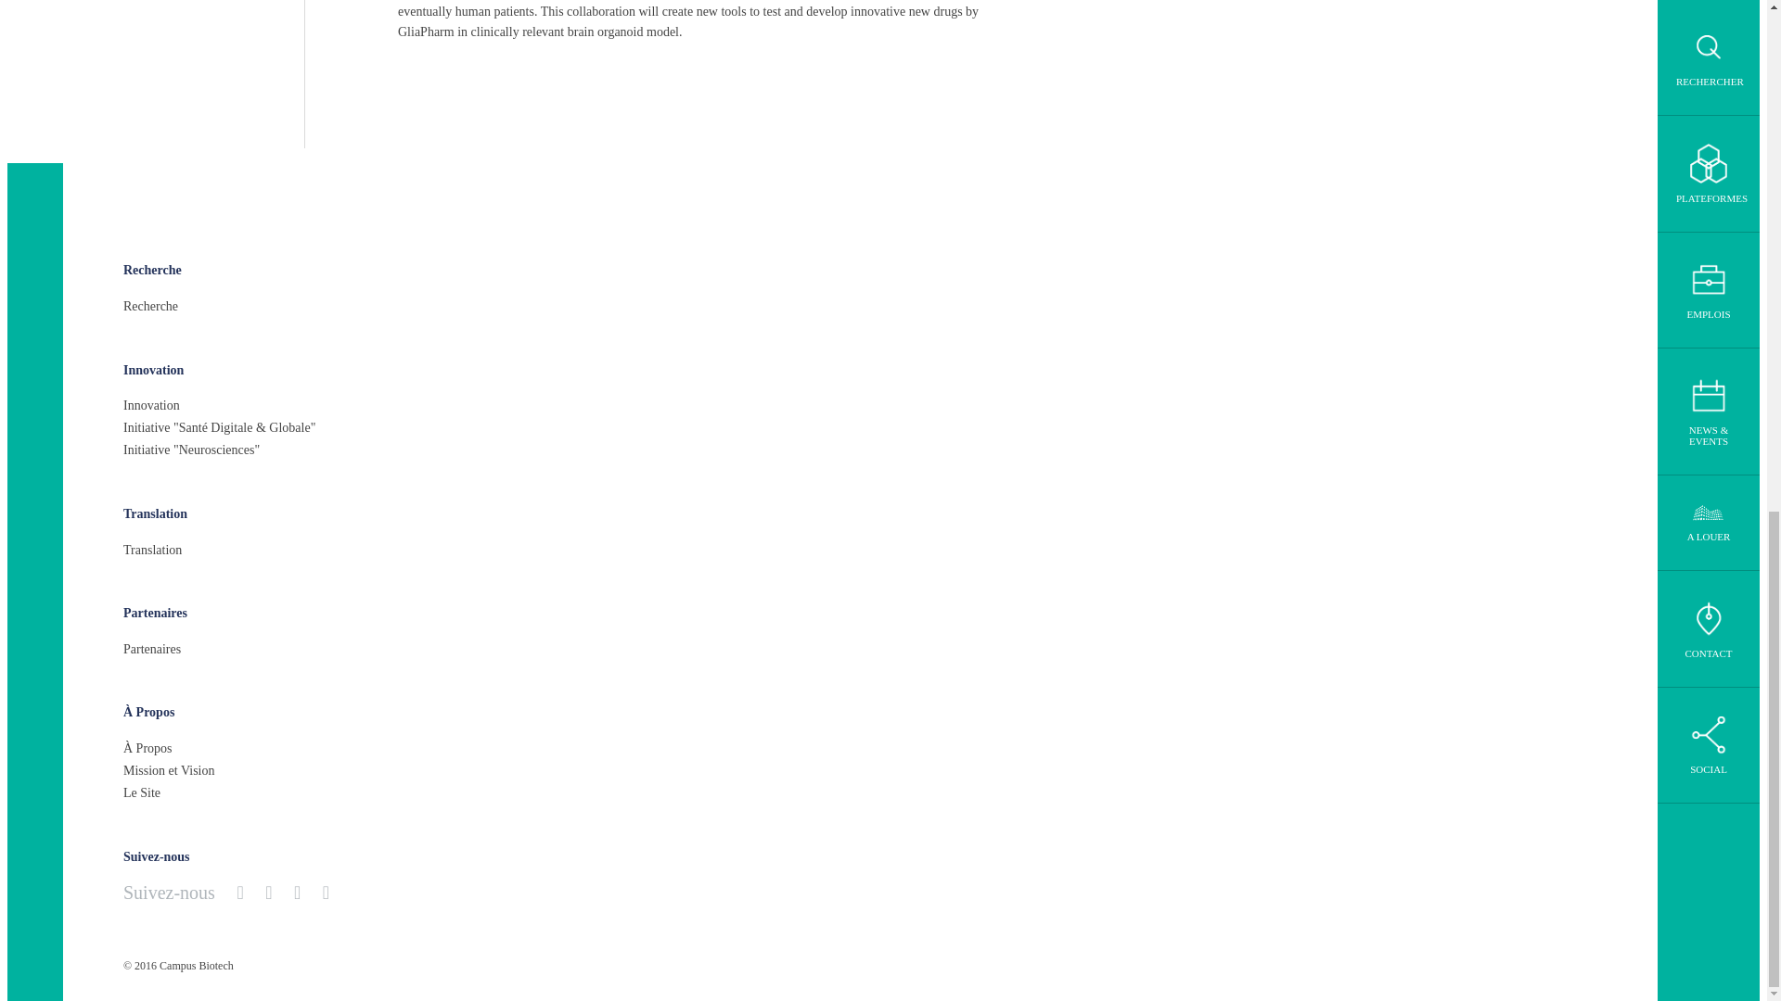 This screenshot has height=1001, width=1781. What do you see at coordinates (154, 614) in the screenshot?
I see `Partenaires` at bounding box center [154, 614].